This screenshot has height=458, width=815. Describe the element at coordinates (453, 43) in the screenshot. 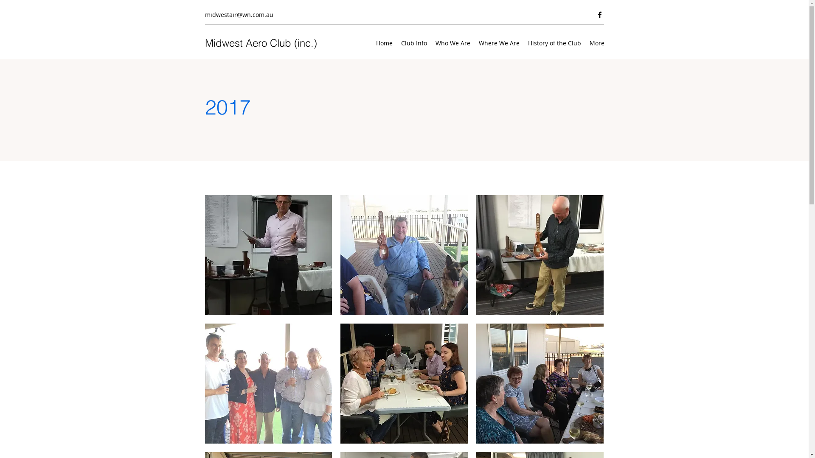

I see `Who We Are` at that location.